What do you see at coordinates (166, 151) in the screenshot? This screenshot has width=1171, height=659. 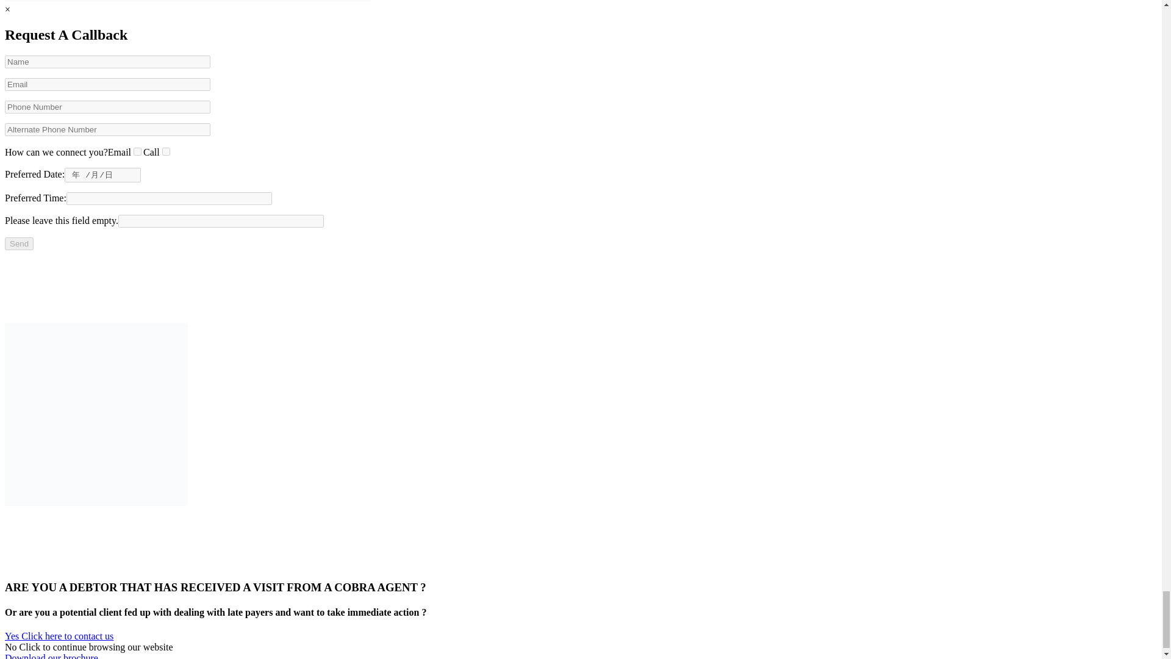 I see `Call` at bounding box center [166, 151].